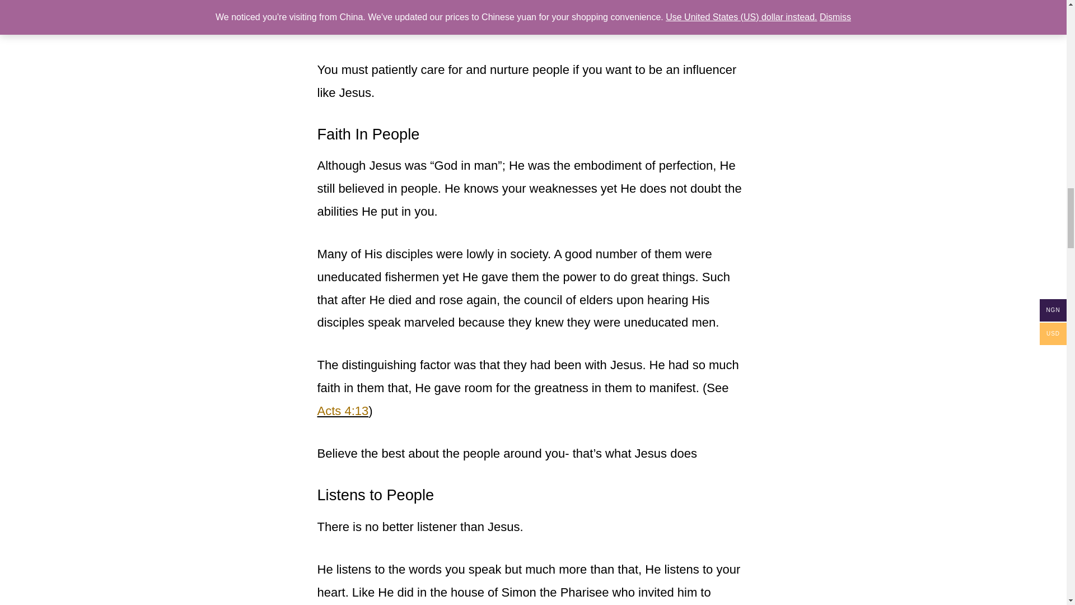 The width and height of the screenshot is (1075, 605). What do you see at coordinates (343, 411) in the screenshot?
I see `Acts 4:13` at bounding box center [343, 411].